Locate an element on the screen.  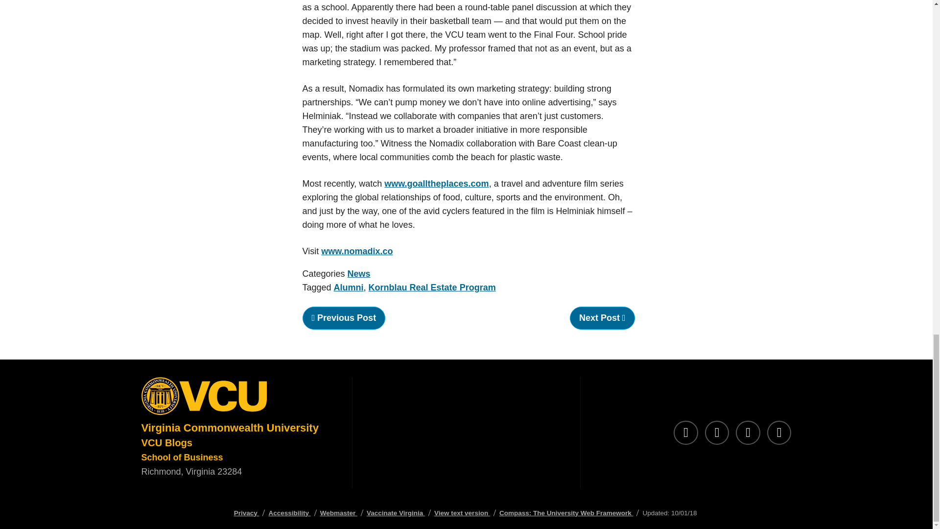
Compass: The University Web Framework is located at coordinates (566, 513).